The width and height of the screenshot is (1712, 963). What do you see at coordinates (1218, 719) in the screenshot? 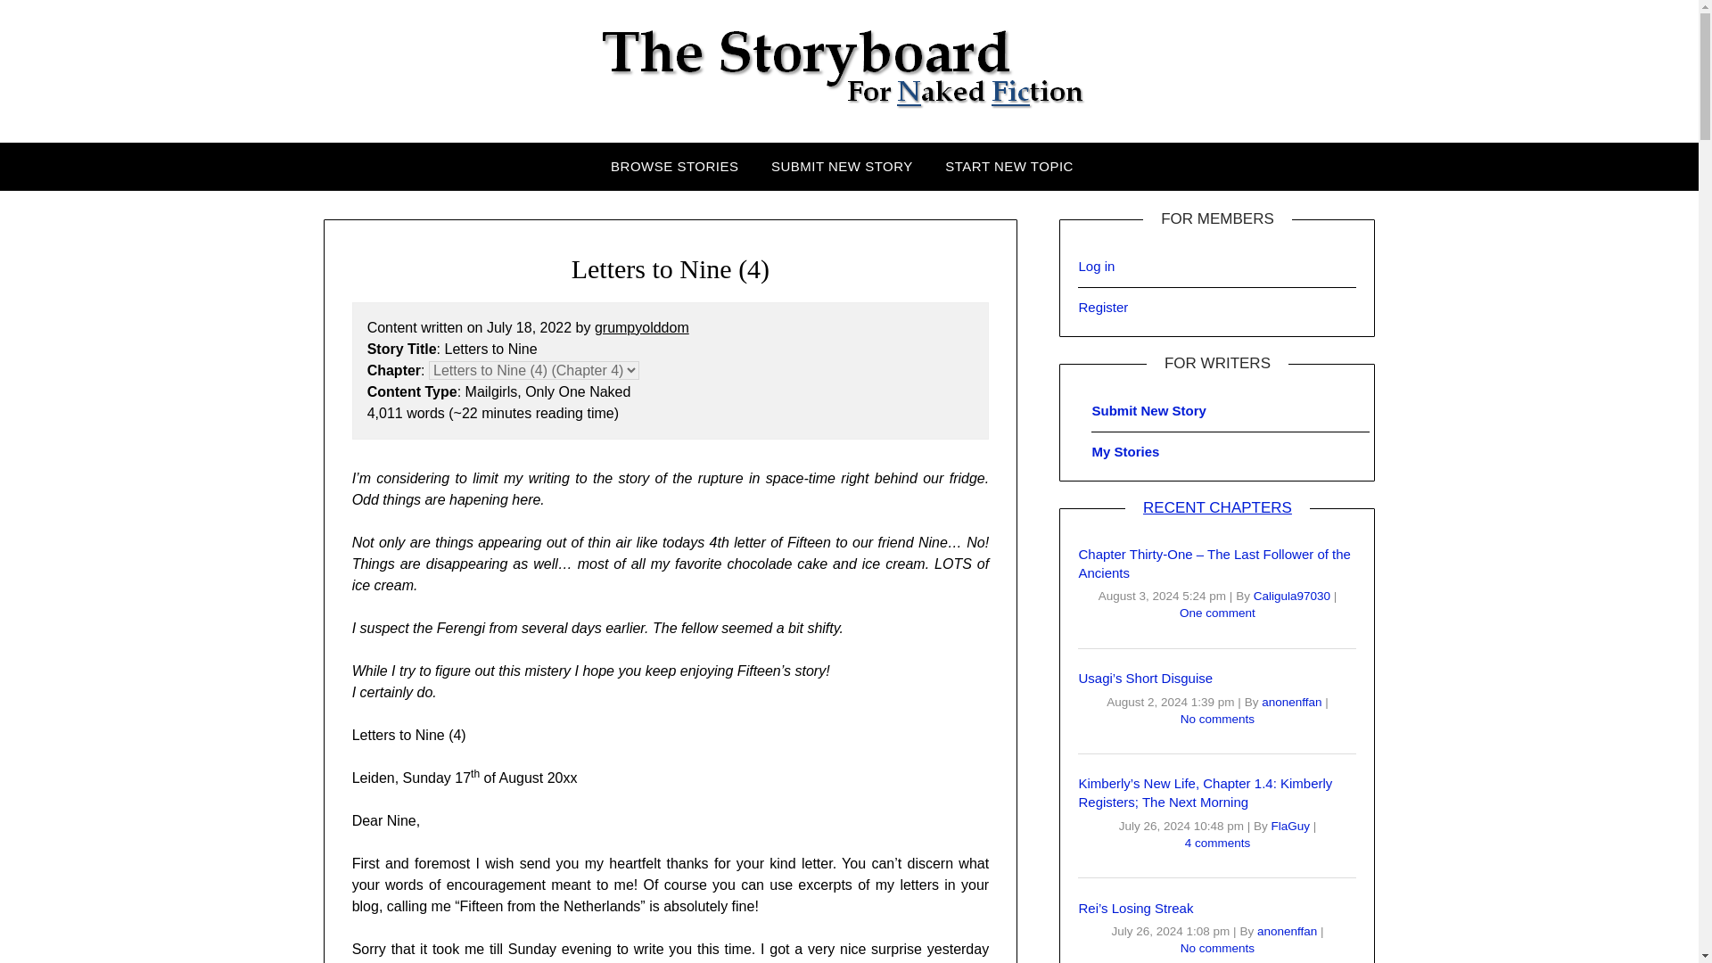
I see `No comments` at bounding box center [1218, 719].